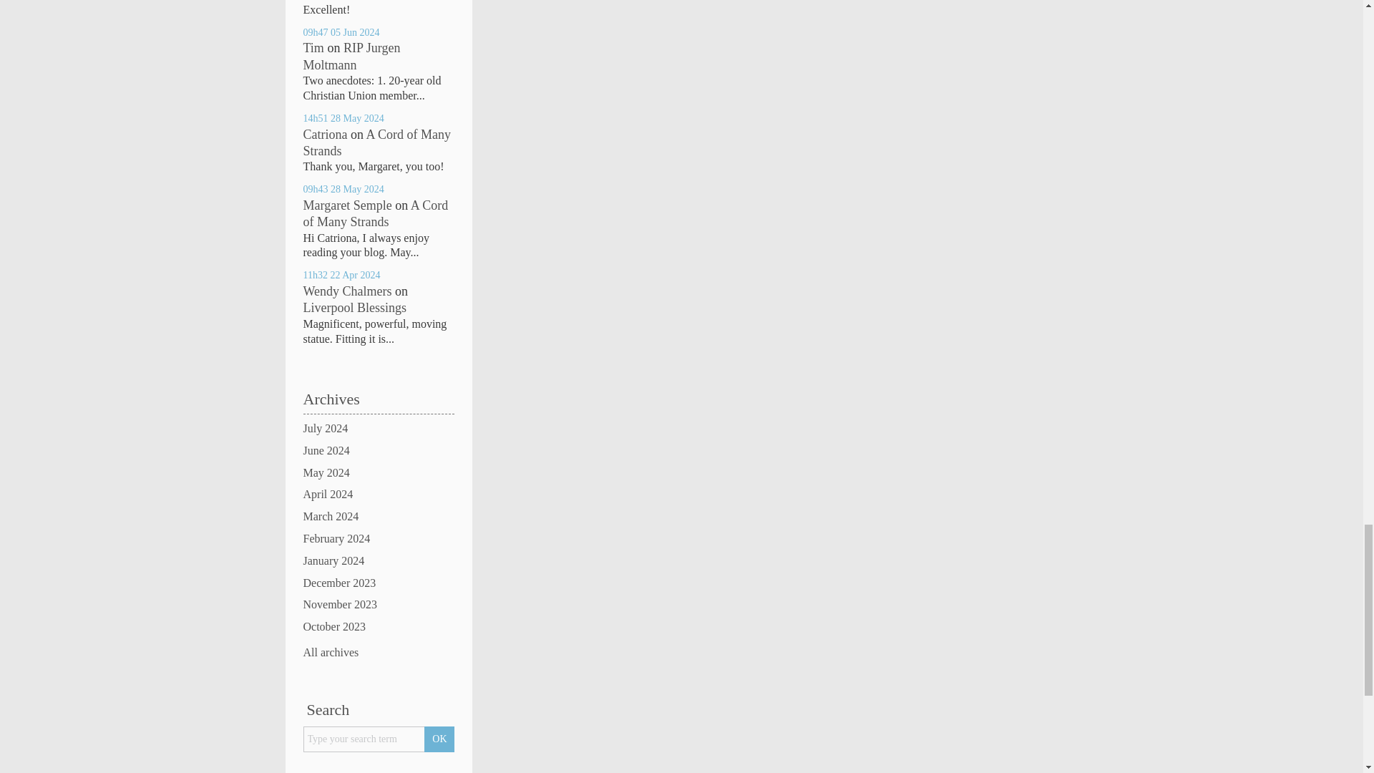  Describe the element at coordinates (378, 143) in the screenshot. I see `A Cord of Many Strands` at that location.